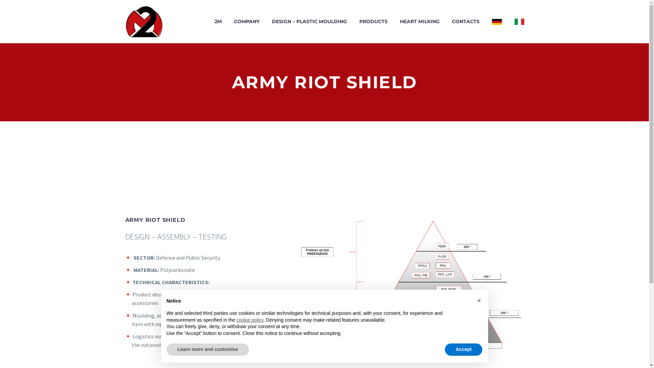 This screenshot has height=368, width=654. Describe the element at coordinates (466, 22) in the screenshot. I see `CONTACTS` at that location.